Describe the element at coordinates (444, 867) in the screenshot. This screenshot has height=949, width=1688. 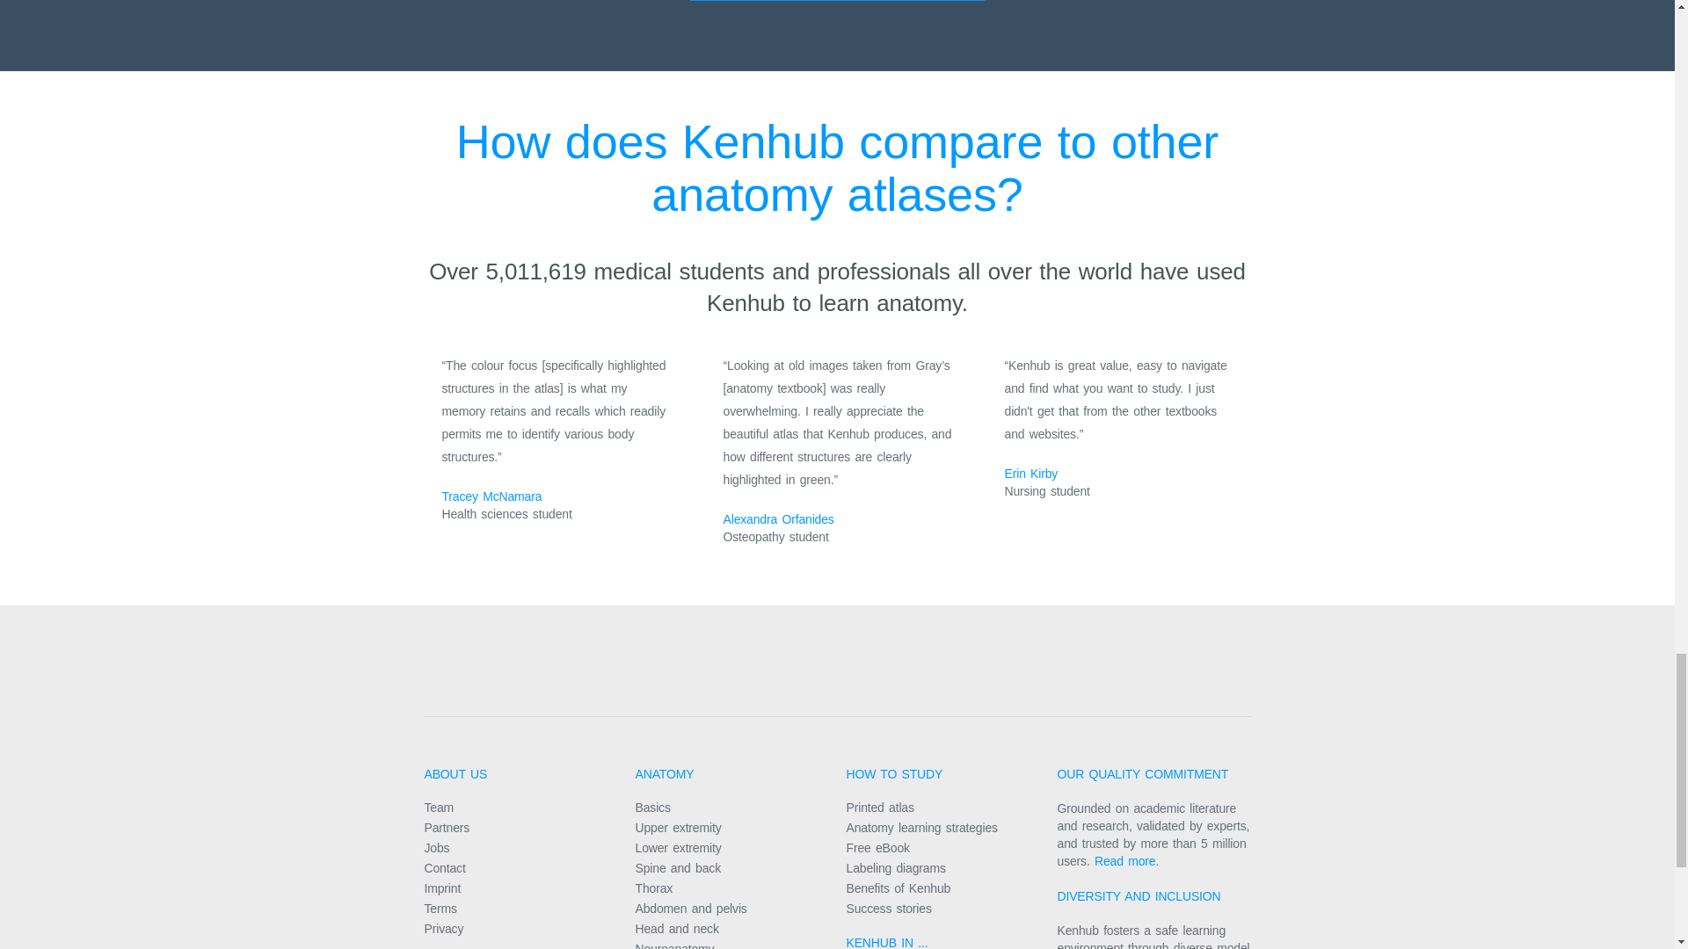
I see `Contact` at that location.